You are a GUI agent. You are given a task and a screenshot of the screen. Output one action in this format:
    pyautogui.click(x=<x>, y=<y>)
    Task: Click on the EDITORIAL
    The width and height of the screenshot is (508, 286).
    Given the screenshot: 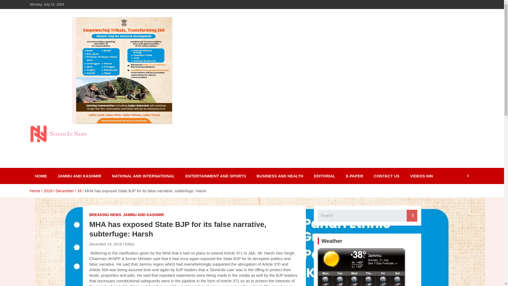 What is the action you would take?
    pyautogui.click(x=324, y=176)
    